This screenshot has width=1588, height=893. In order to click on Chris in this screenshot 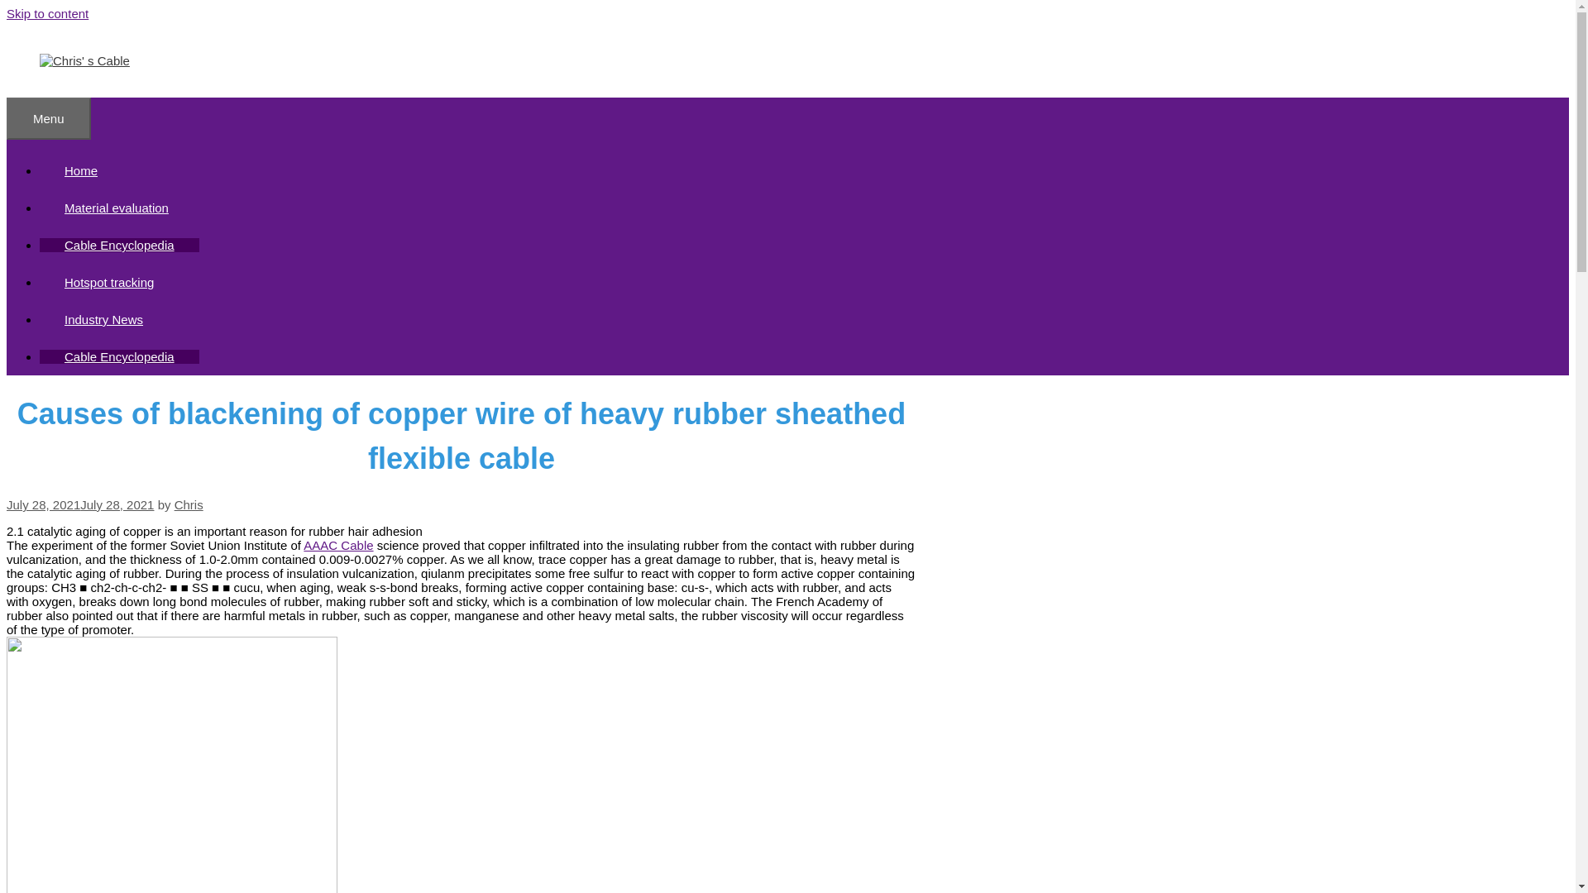, I will do `click(189, 504)`.